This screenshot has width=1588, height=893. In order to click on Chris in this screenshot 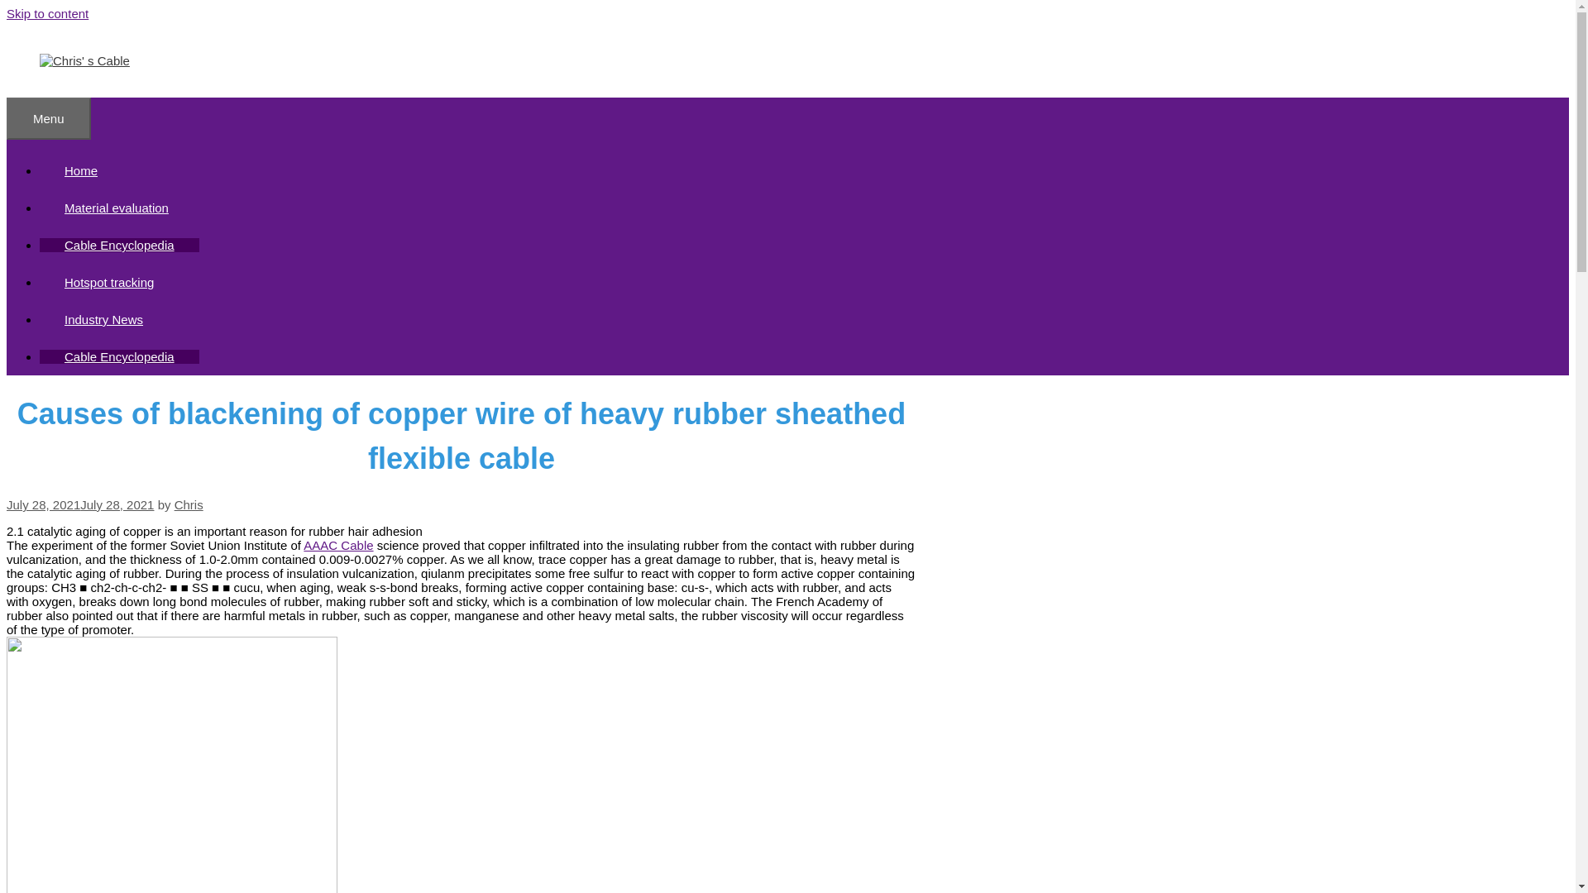, I will do `click(189, 504)`.